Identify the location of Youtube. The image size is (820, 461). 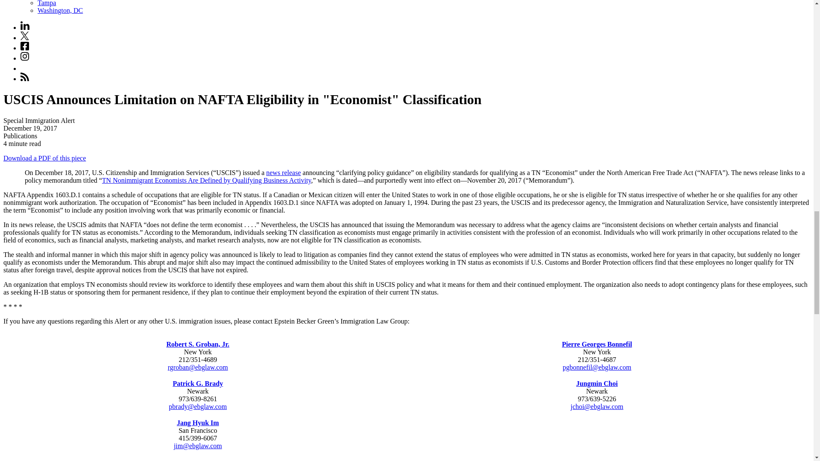
(25, 67).